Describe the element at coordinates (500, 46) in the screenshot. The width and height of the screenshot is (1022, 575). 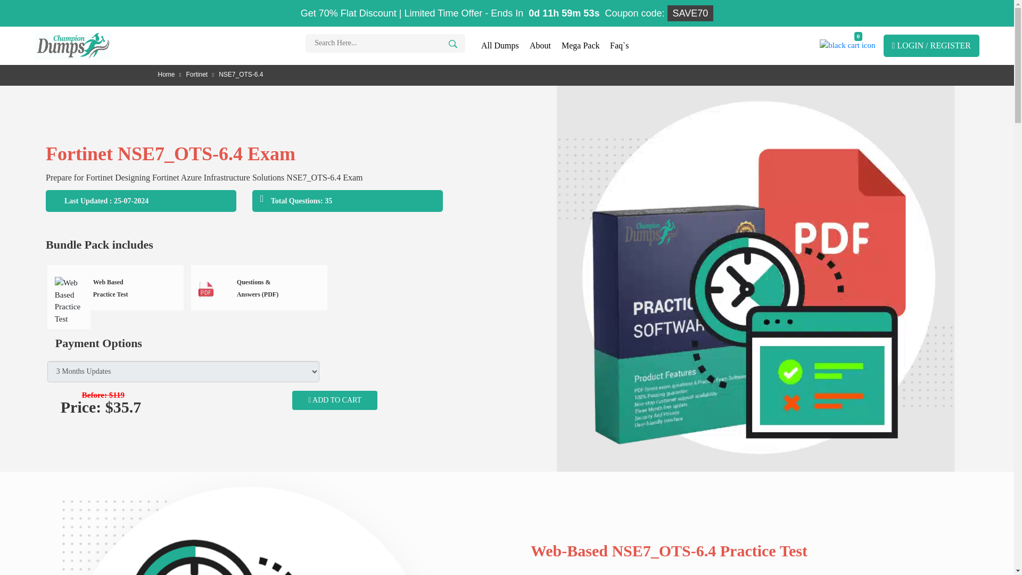
I see `All Dumps` at that location.